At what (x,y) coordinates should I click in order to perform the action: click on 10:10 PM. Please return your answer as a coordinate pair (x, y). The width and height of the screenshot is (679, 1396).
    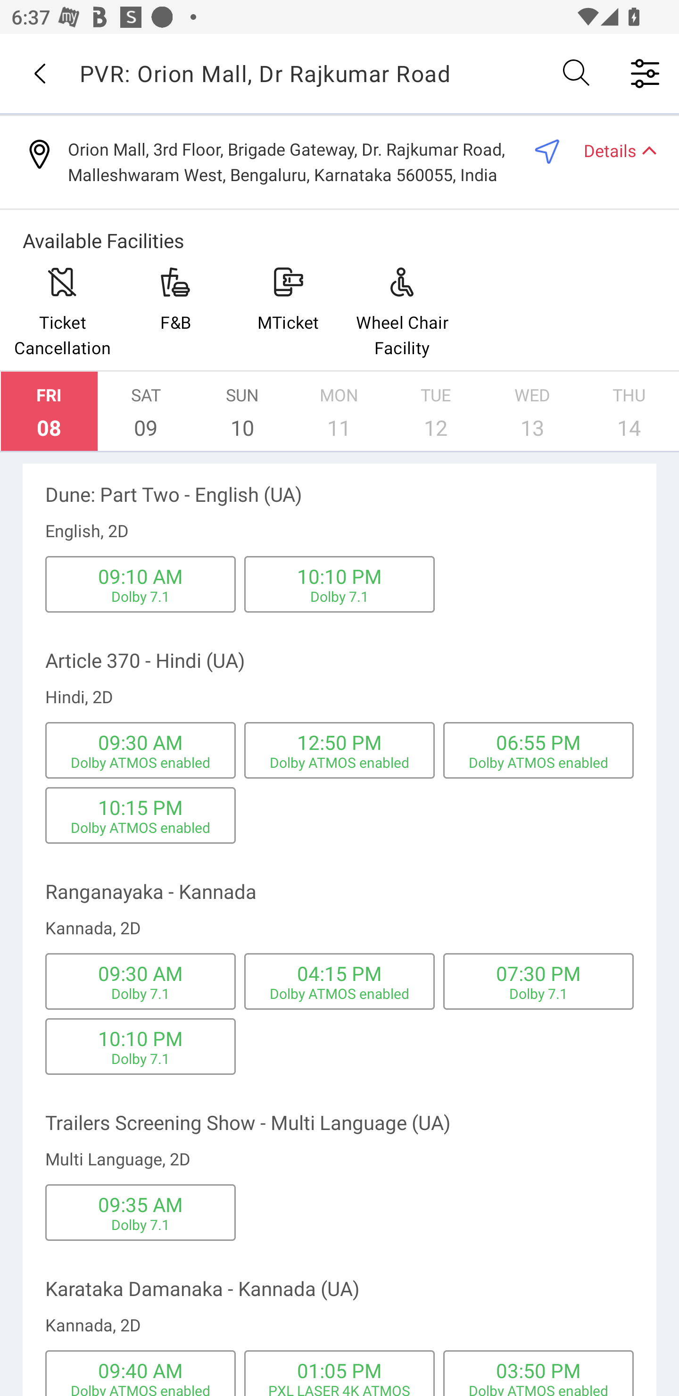
    Looking at the image, I should click on (339, 575).